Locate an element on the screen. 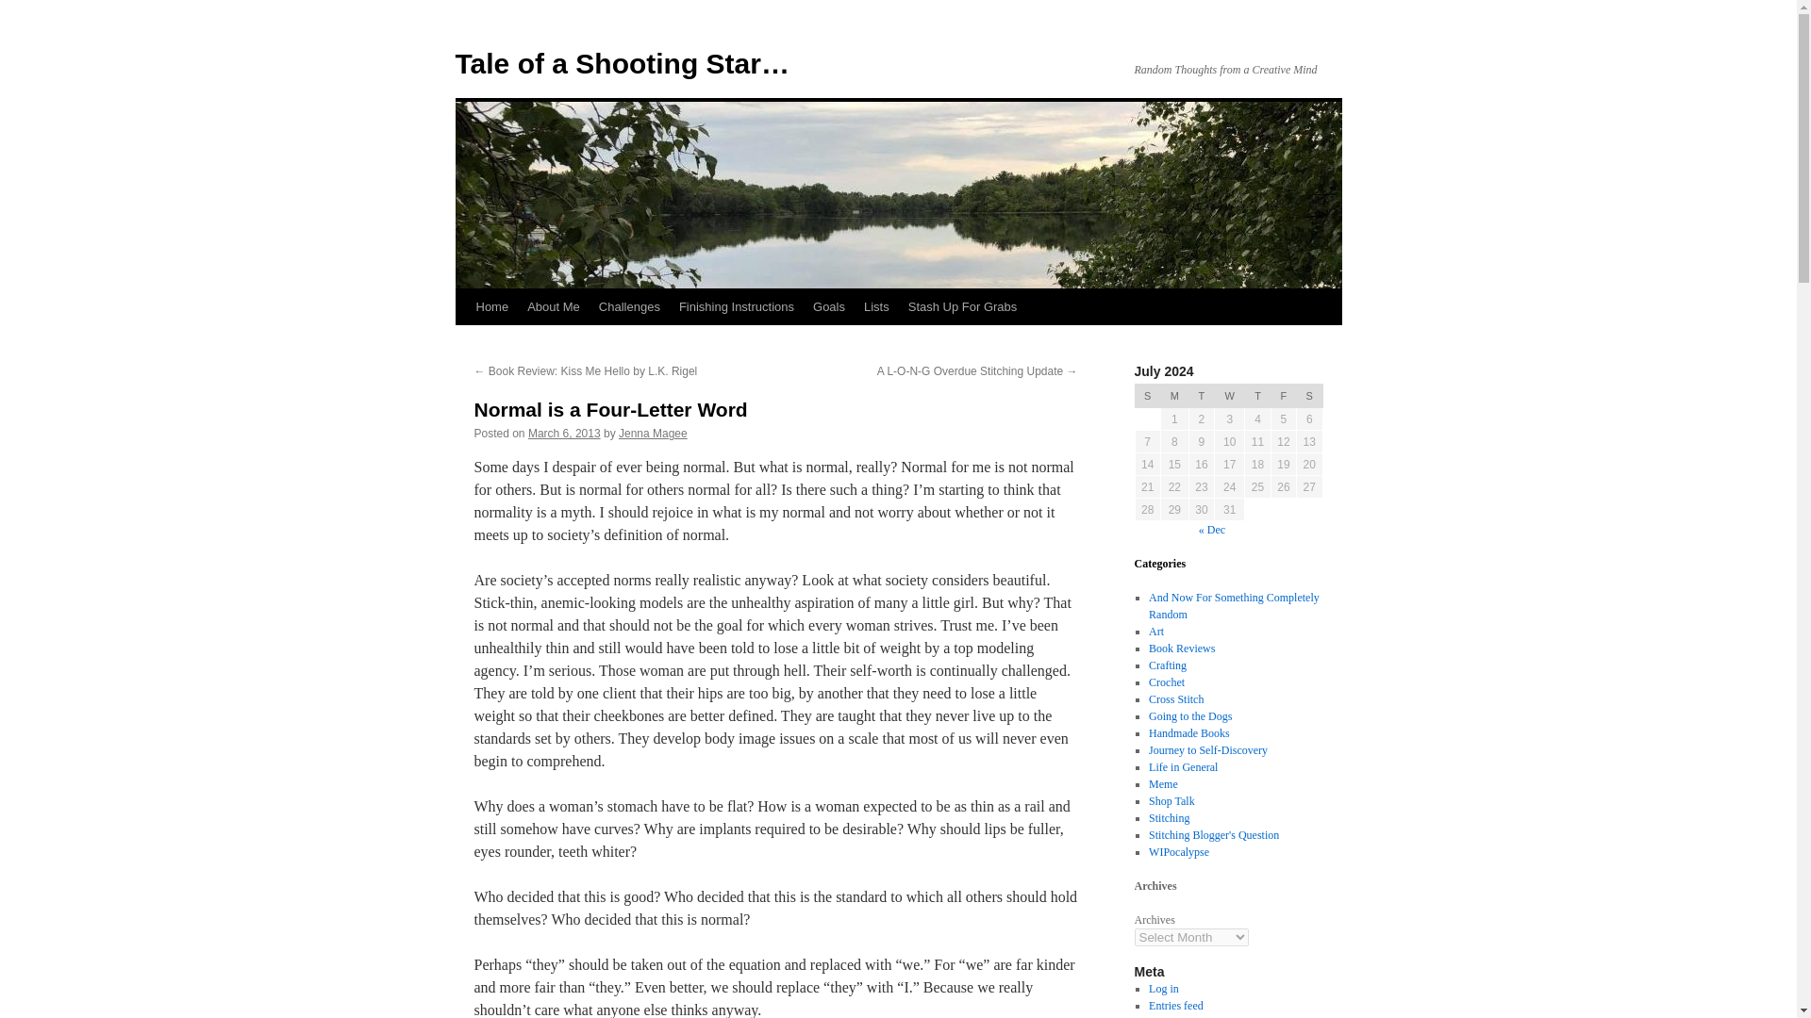 This screenshot has height=1018, width=1811. Friday is located at coordinates (1283, 396).